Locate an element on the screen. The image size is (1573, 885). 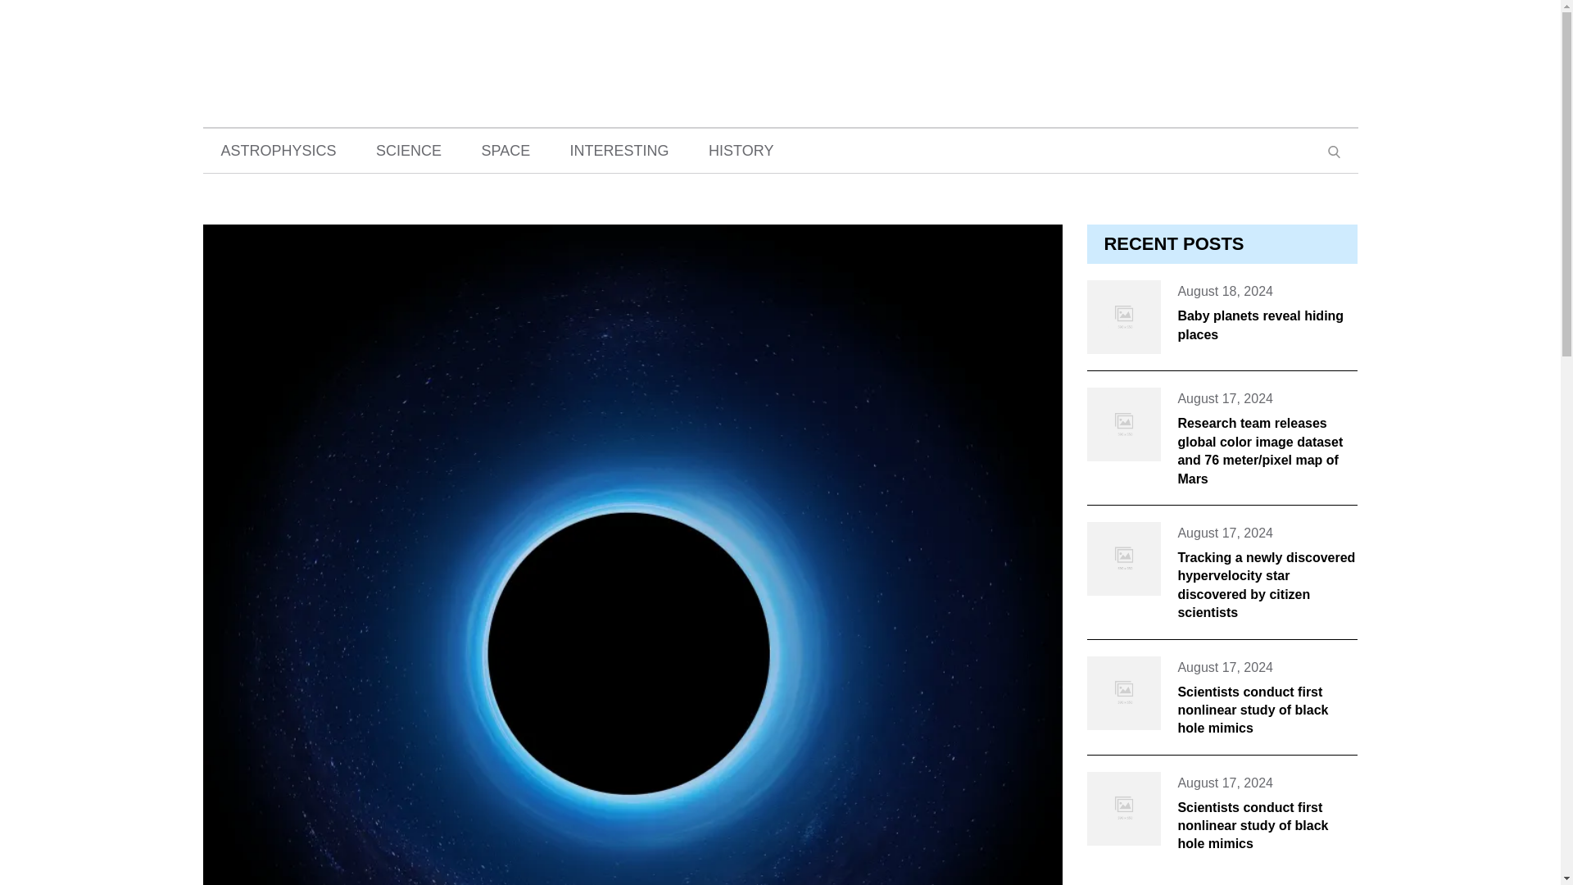
MESON STARS is located at coordinates (780, 54).